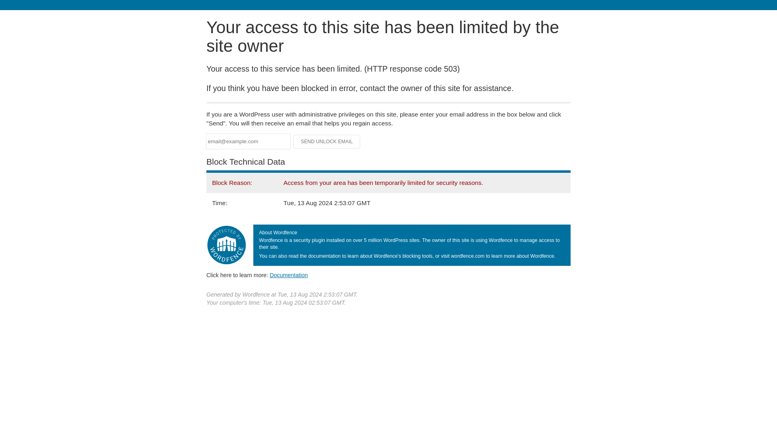 This screenshot has height=437, width=777. I want to click on Documentation, so click(289, 275).